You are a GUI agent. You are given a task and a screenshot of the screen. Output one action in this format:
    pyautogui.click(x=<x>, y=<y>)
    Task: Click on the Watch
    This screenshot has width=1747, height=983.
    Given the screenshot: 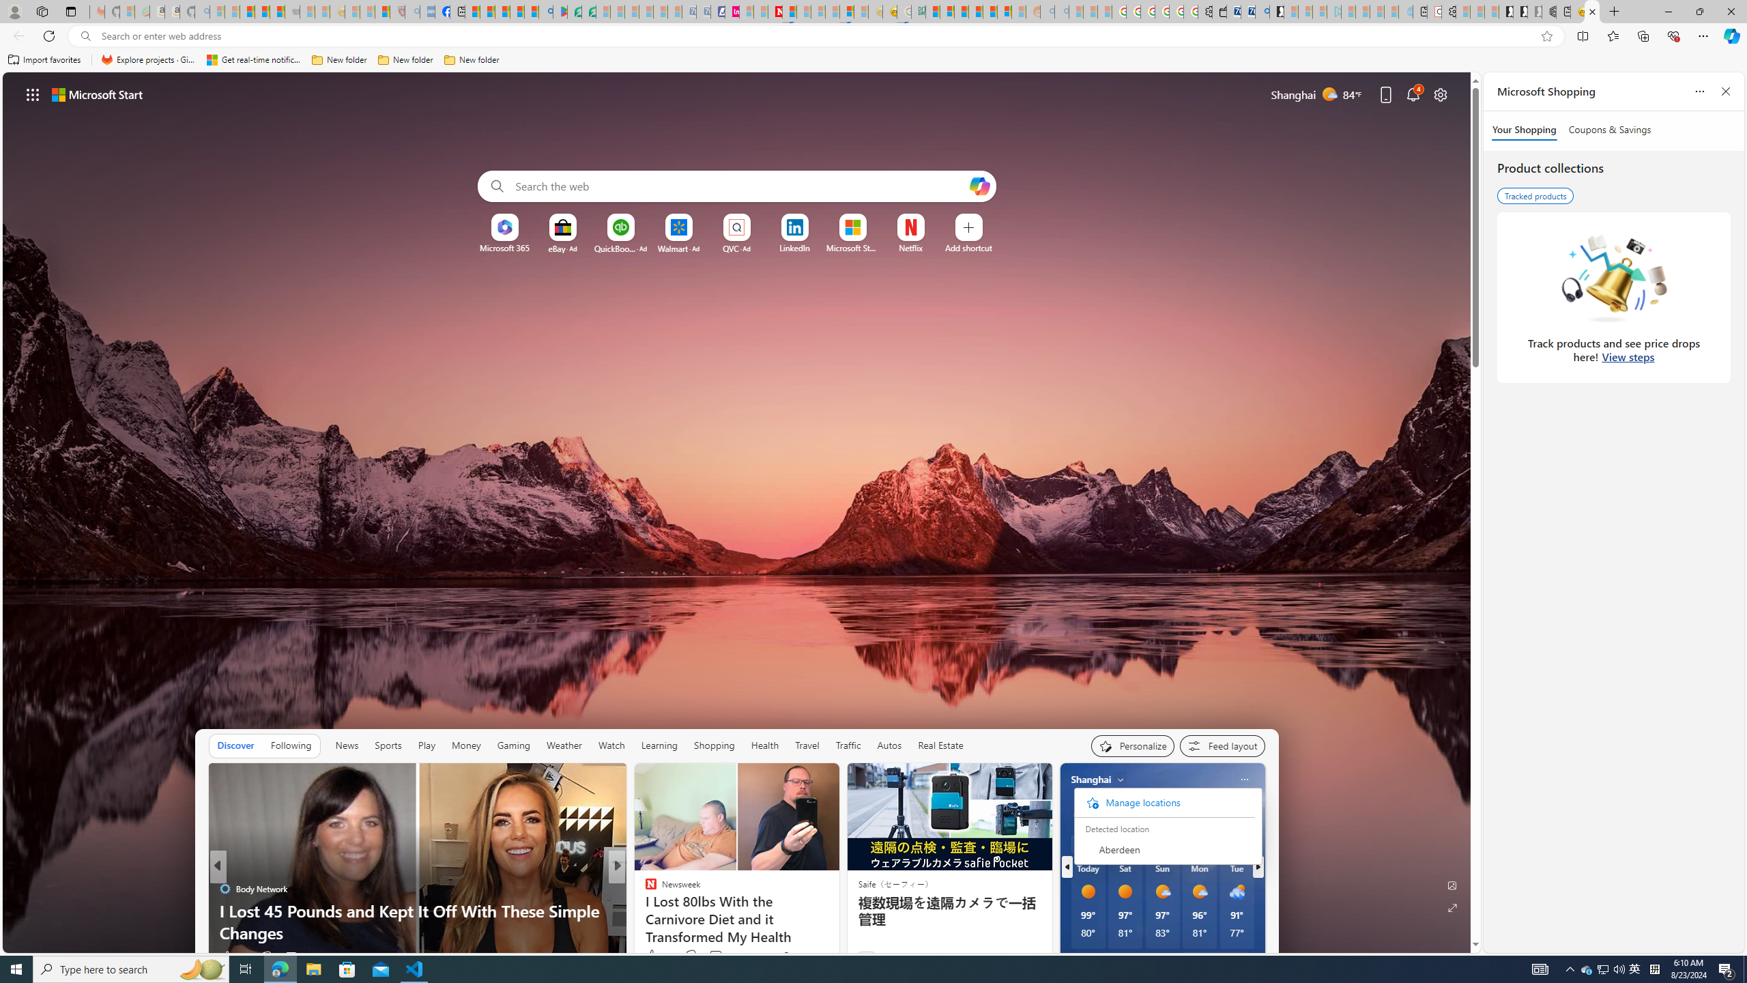 What is the action you would take?
    pyautogui.click(x=611, y=745)
    